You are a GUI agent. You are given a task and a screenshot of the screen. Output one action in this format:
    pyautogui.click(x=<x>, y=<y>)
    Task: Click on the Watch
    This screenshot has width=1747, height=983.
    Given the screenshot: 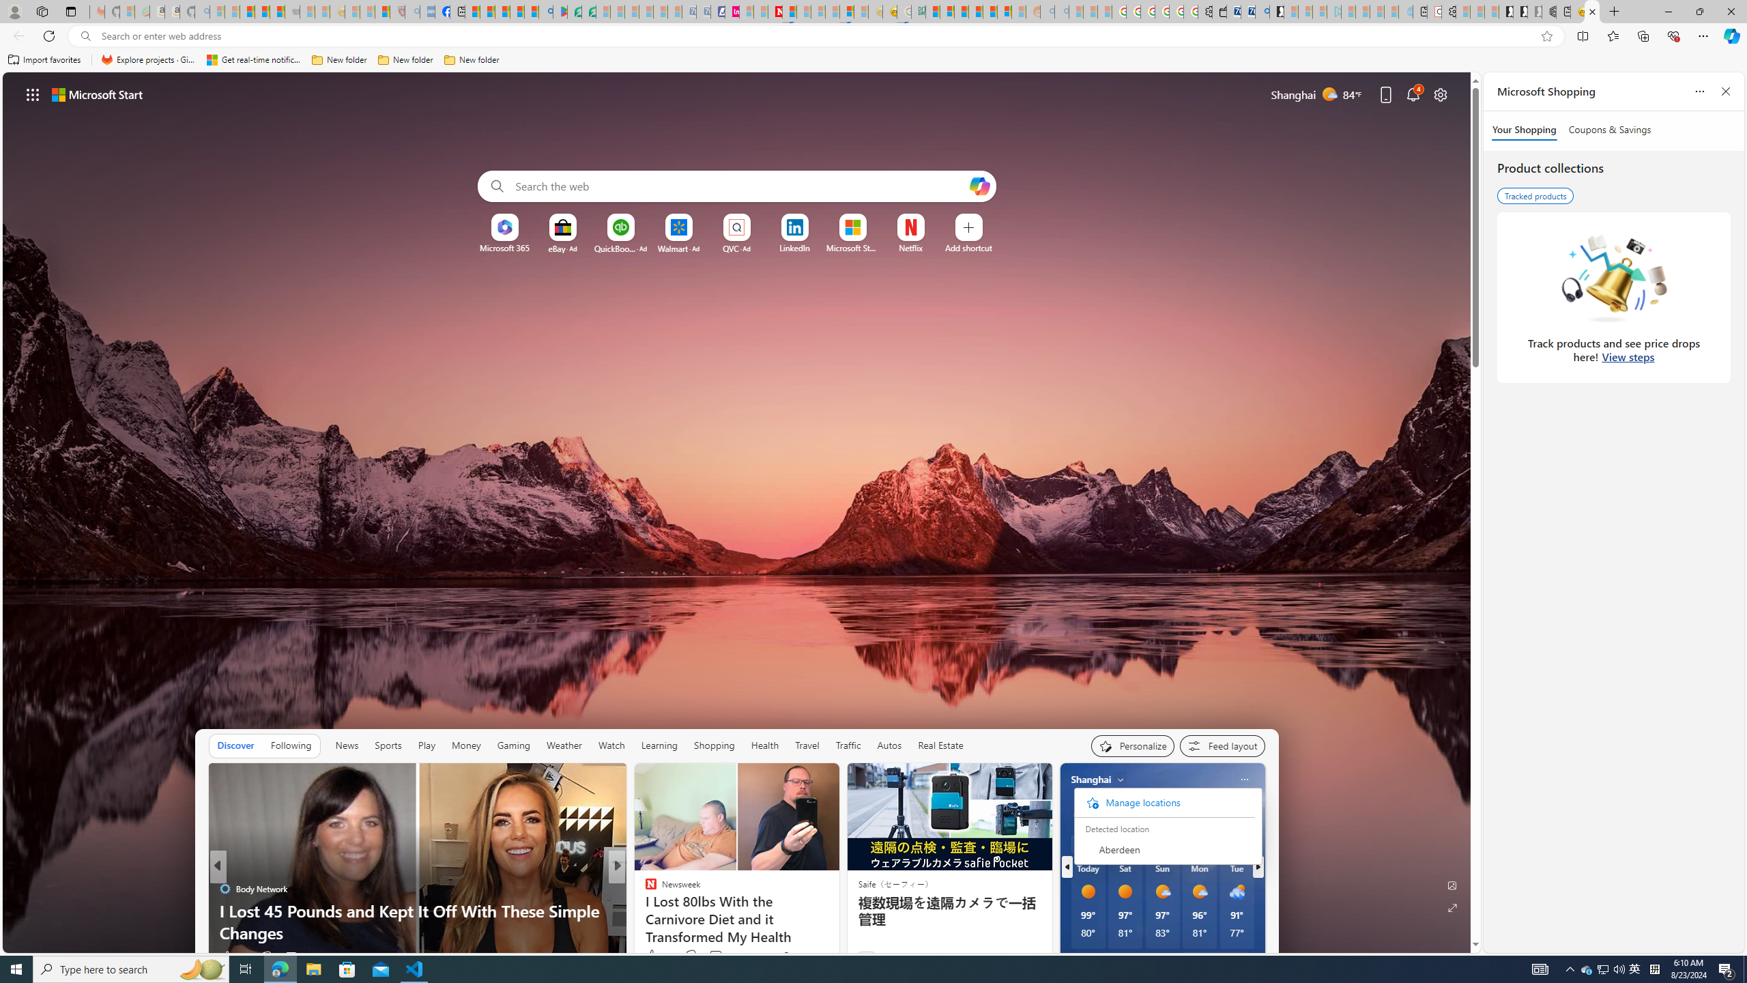 What is the action you would take?
    pyautogui.click(x=611, y=745)
    